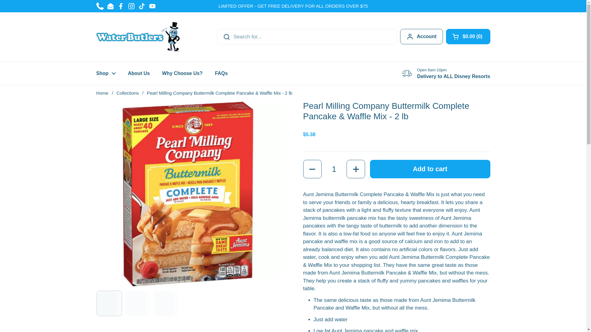  I want to click on Email, so click(110, 6).